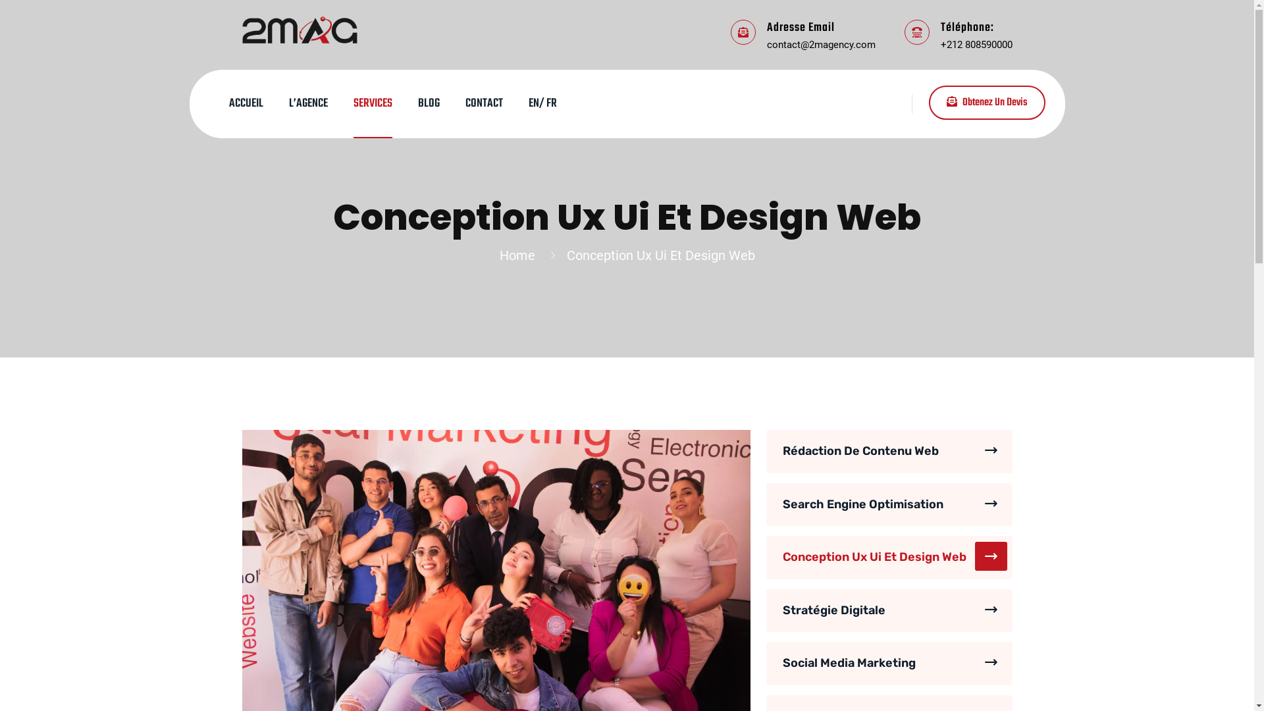  What do you see at coordinates (889, 505) in the screenshot?
I see `Search Engine Optimisation` at bounding box center [889, 505].